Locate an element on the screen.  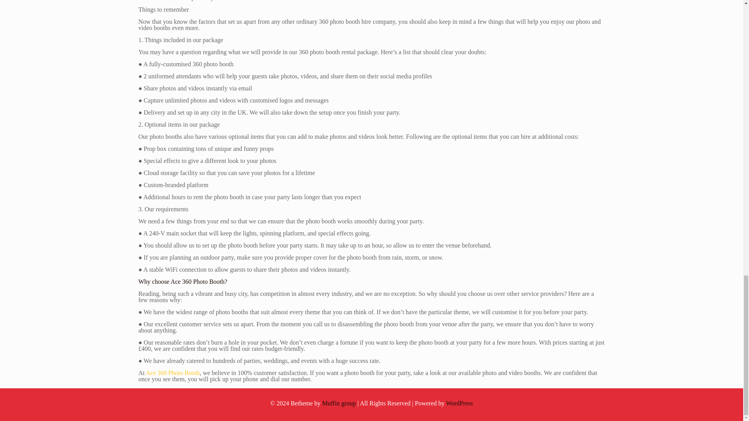
home is located at coordinates (173, 373).